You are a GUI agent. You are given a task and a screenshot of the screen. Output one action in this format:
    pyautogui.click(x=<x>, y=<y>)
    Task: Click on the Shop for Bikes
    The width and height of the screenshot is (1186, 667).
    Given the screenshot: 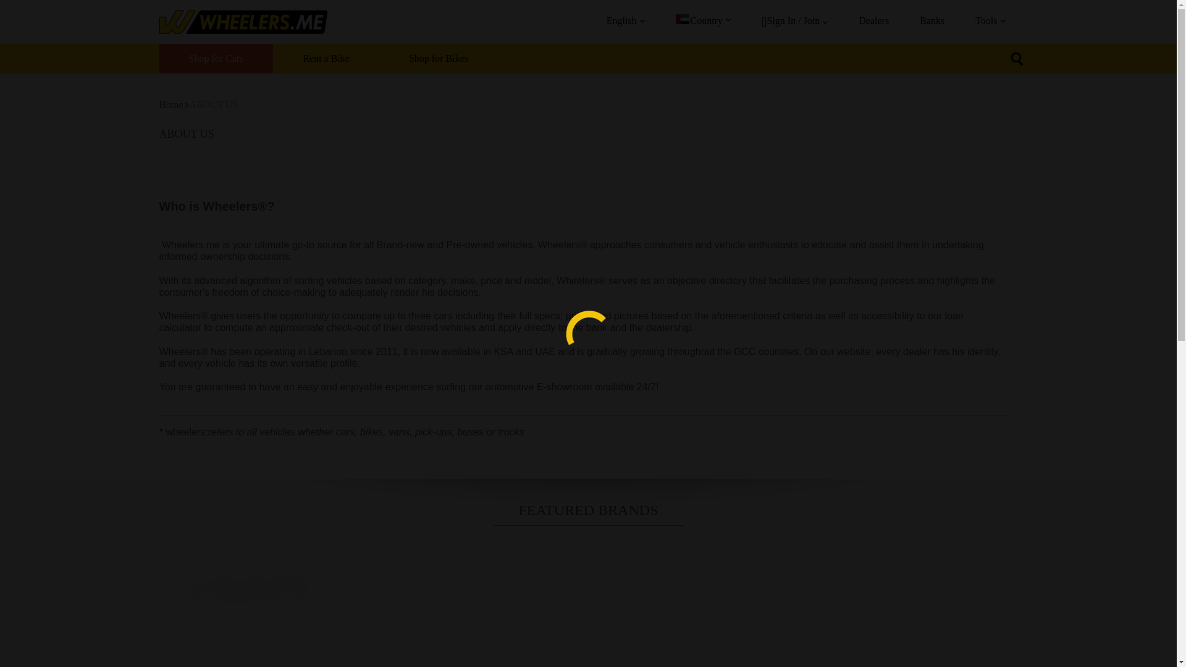 What is the action you would take?
    pyautogui.click(x=439, y=58)
    